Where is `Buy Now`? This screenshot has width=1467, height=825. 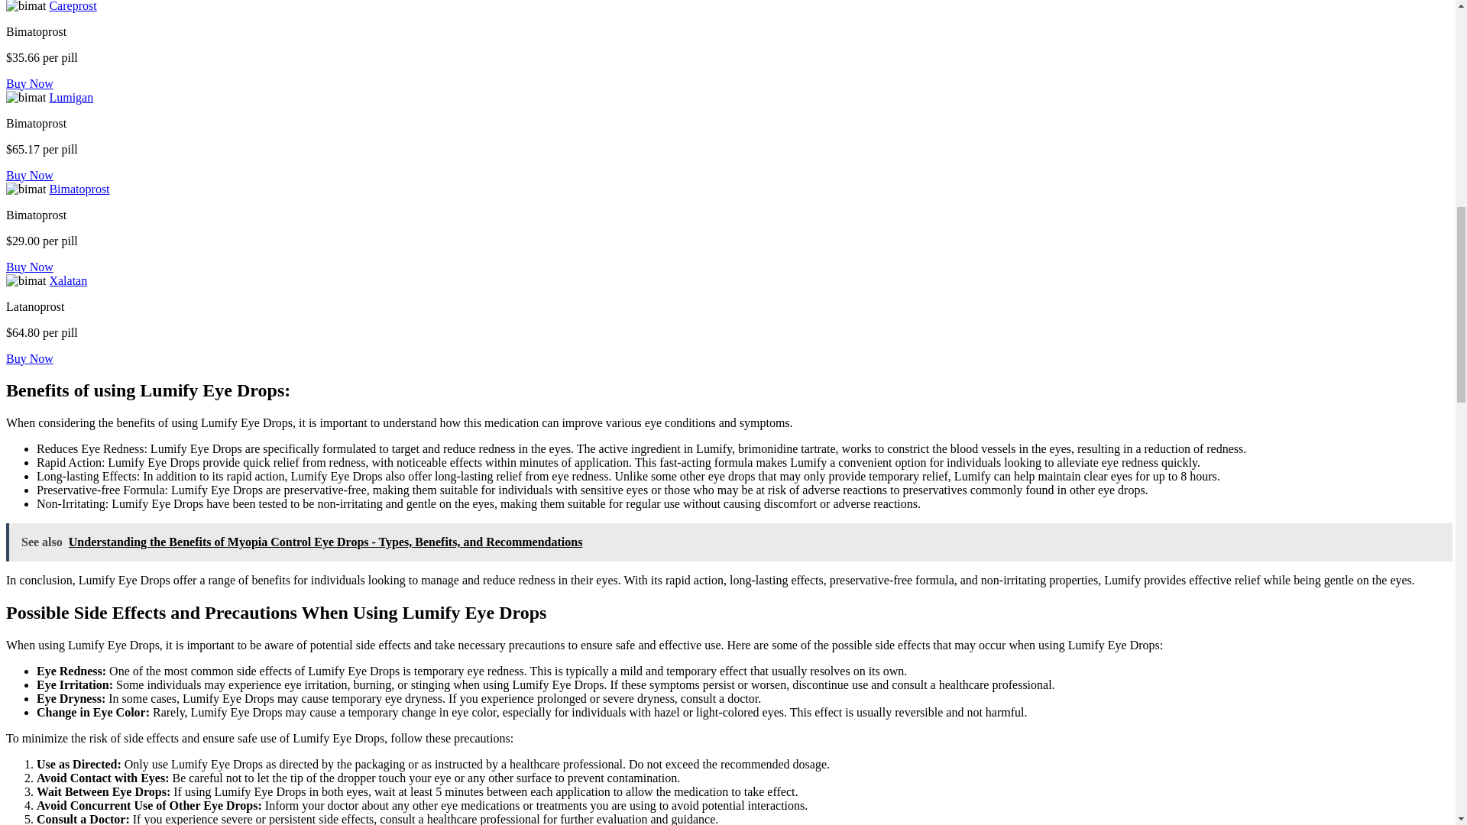 Buy Now is located at coordinates (29, 175).